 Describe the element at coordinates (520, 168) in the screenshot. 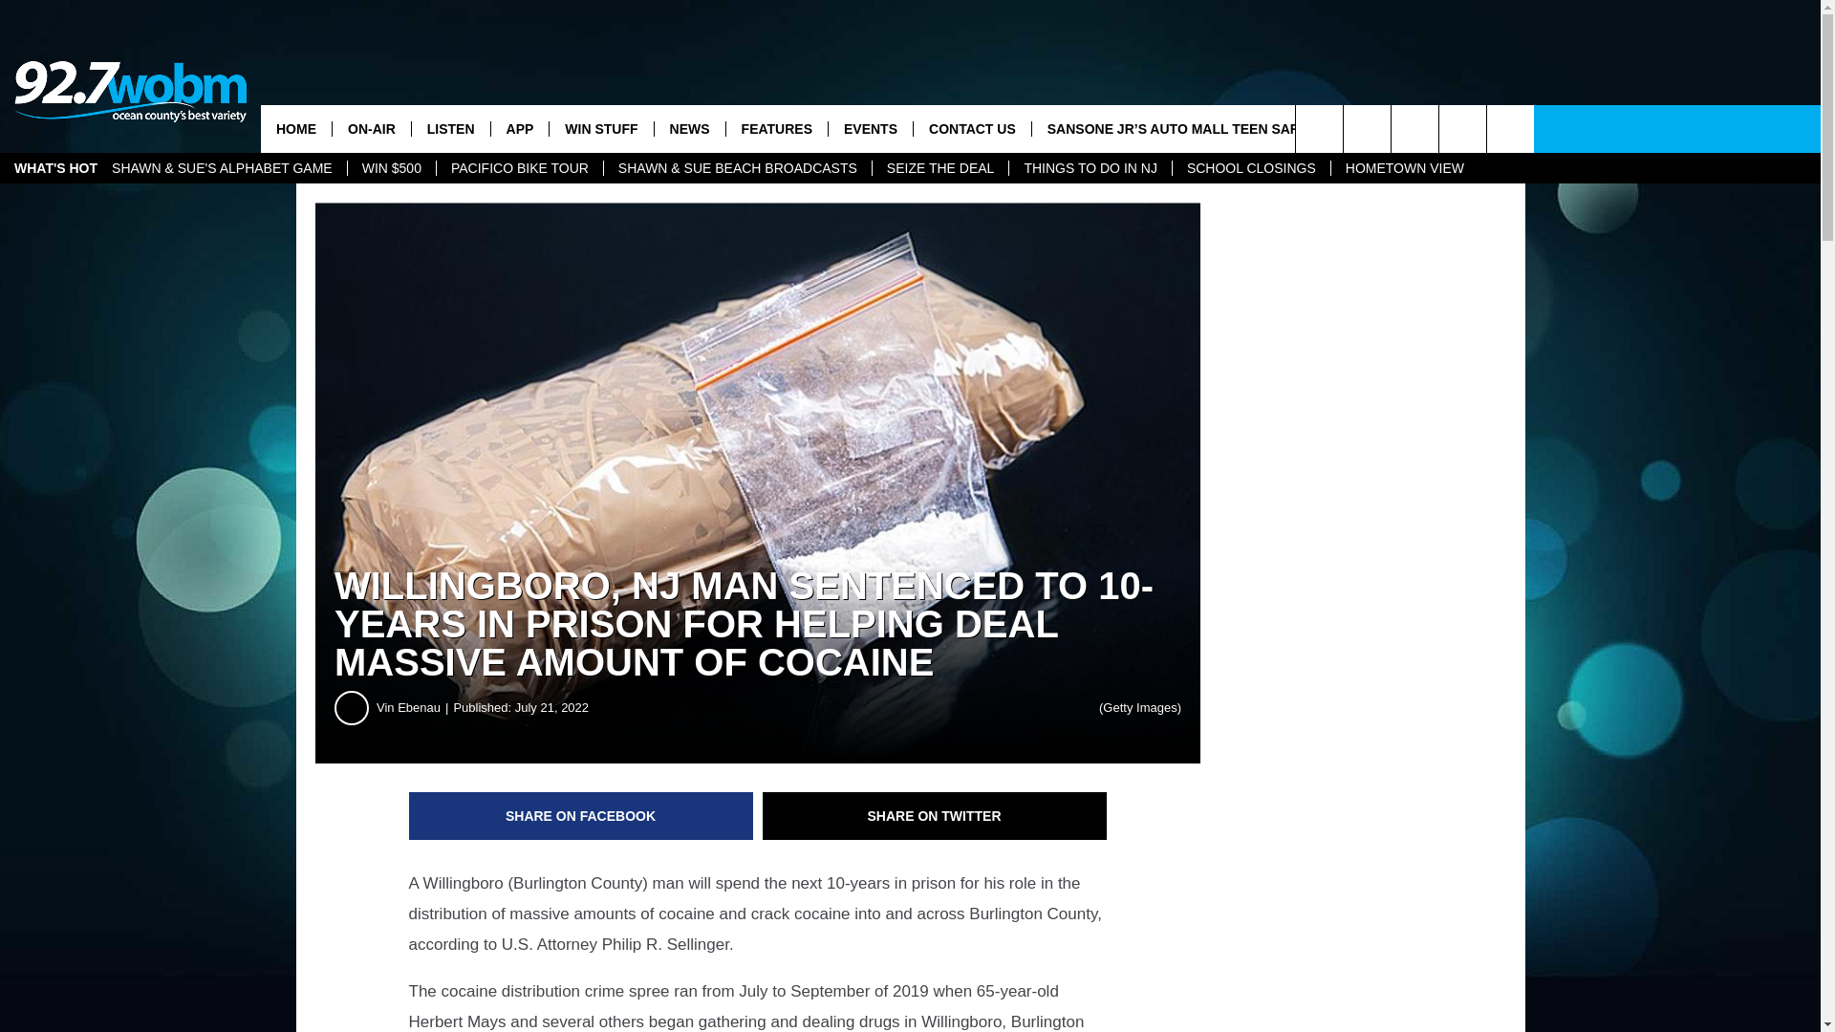

I see `PACIFICO BIKE TOUR` at that location.